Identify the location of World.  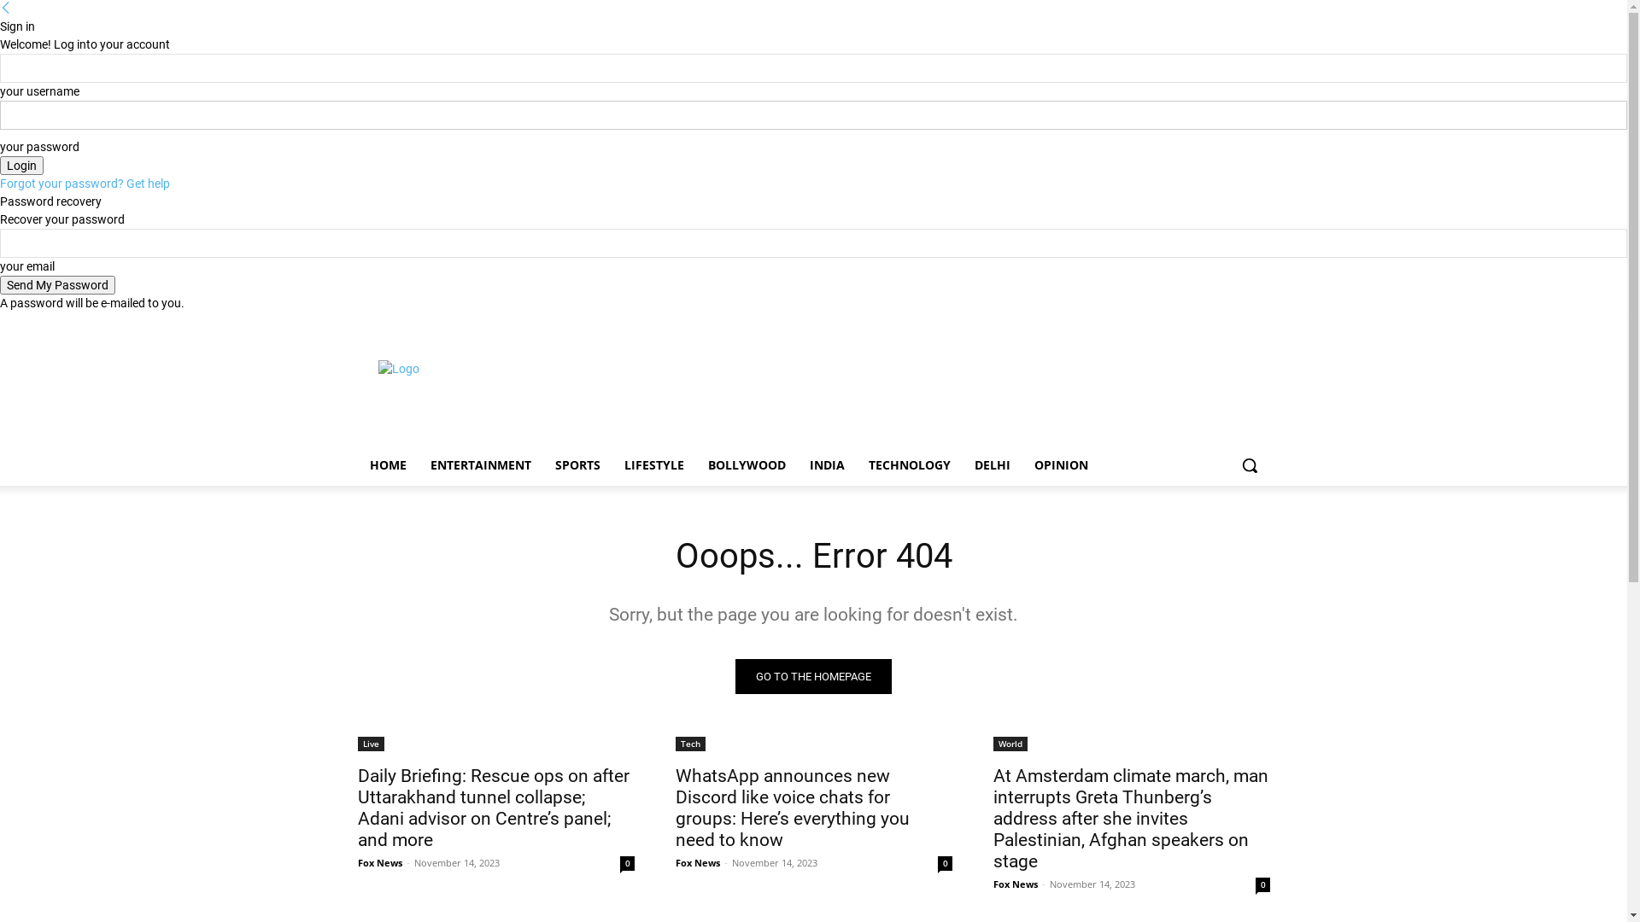
(1010, 744).